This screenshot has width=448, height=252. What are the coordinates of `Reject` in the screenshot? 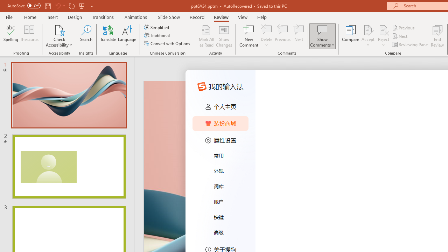 It's located at (384, 36).